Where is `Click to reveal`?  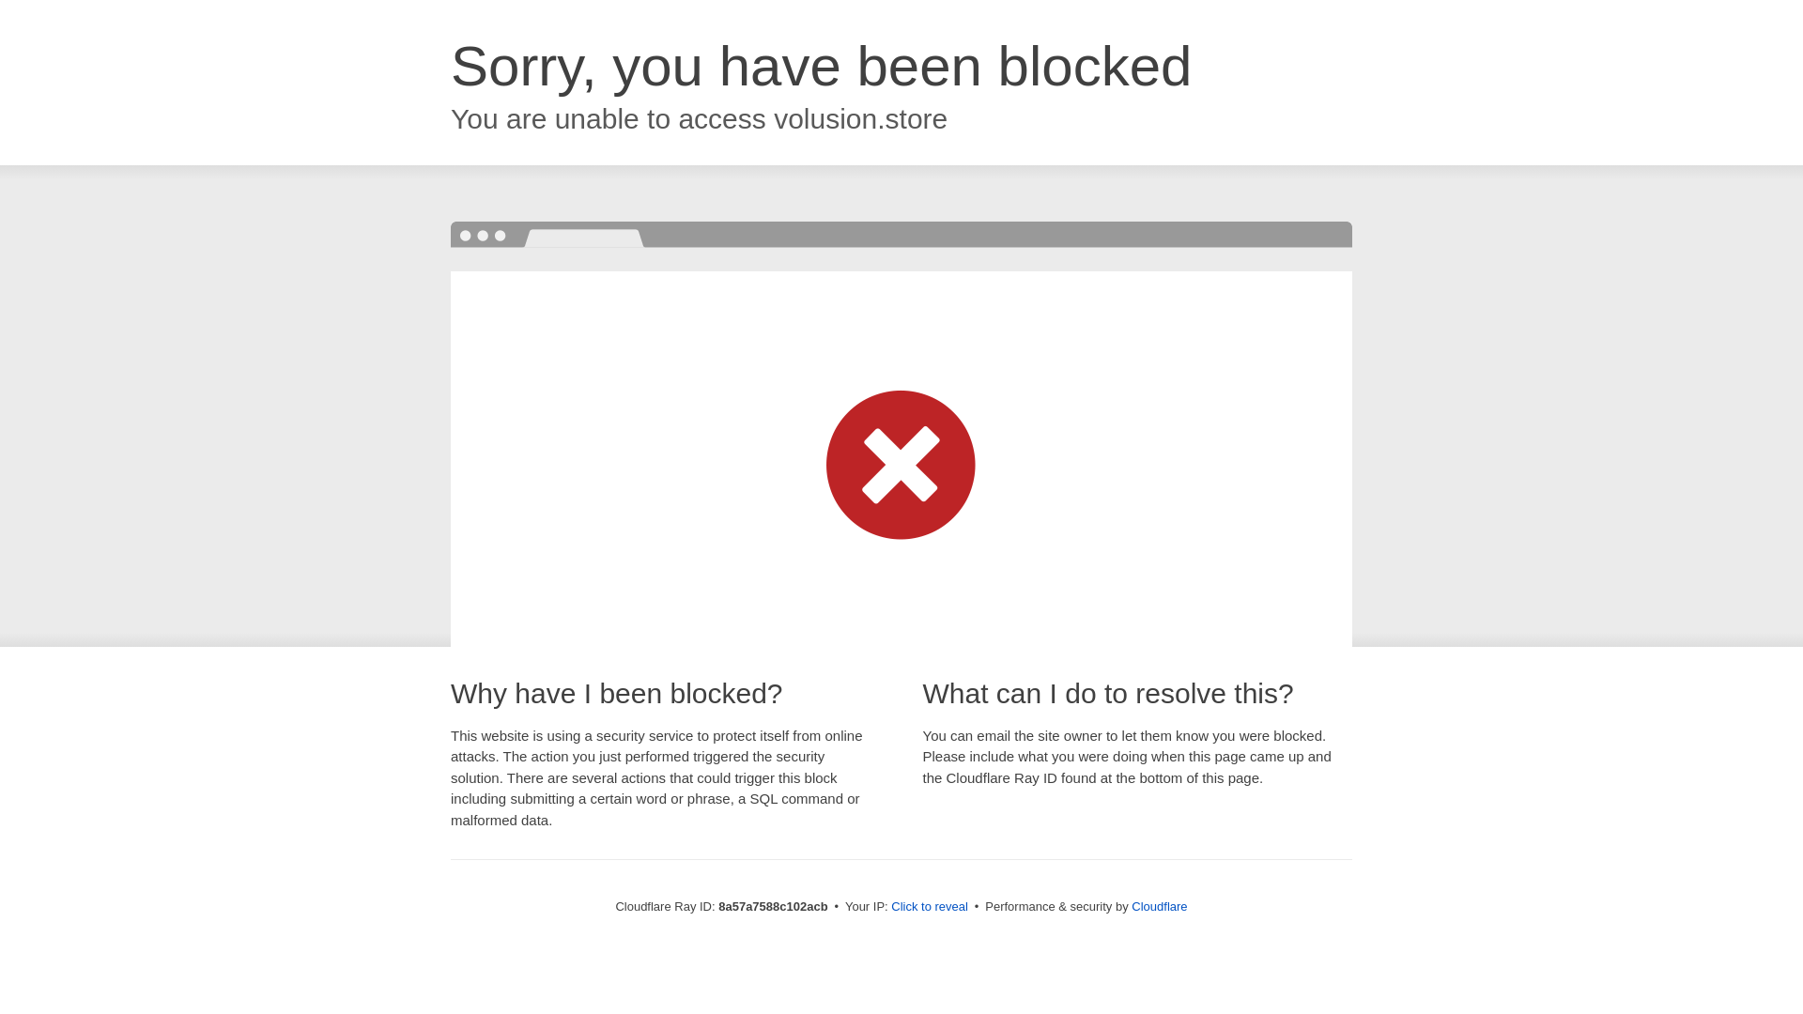
Click to reveal is located at coordinates (930, 907).